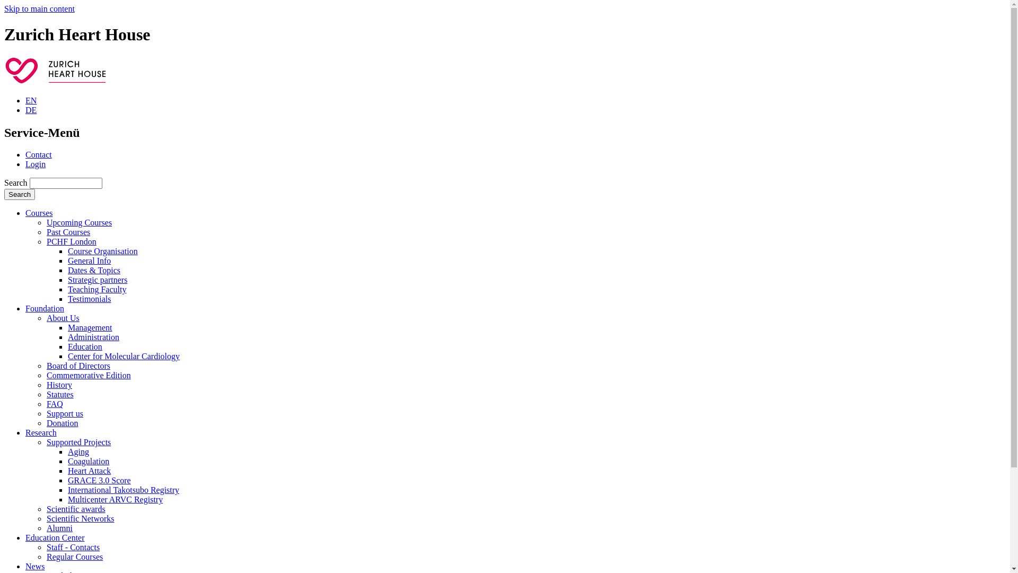 The height and width of the screenshot is (573, 1018). I want to click on Center for Molecular Cardiology, so click(124, 357).